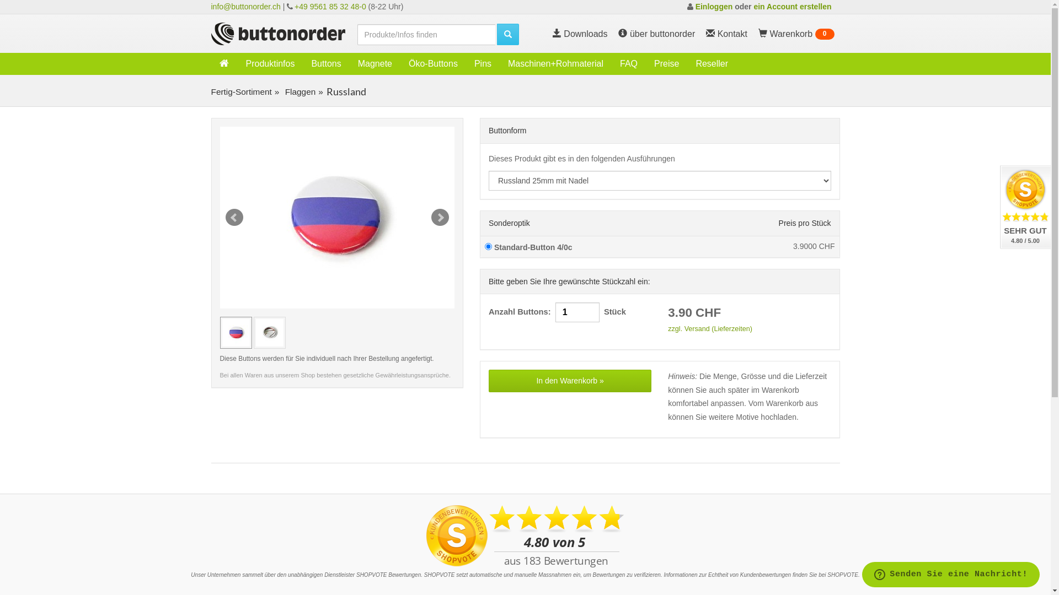  What do you see at coordinates (375, 64) in the screenshot?
I see `Magnete` at bounding box center [375, 64].